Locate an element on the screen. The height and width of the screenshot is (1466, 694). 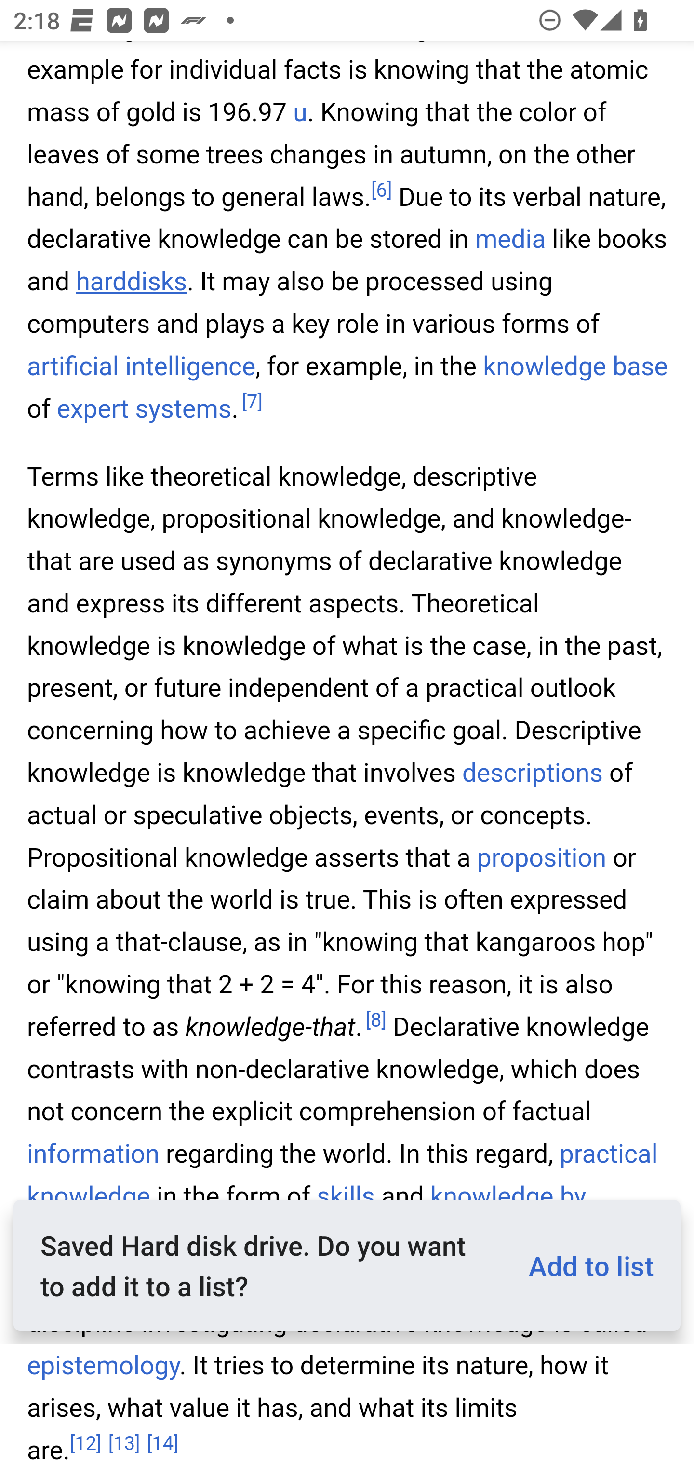
expert systems is located at coordinates (144, 409).